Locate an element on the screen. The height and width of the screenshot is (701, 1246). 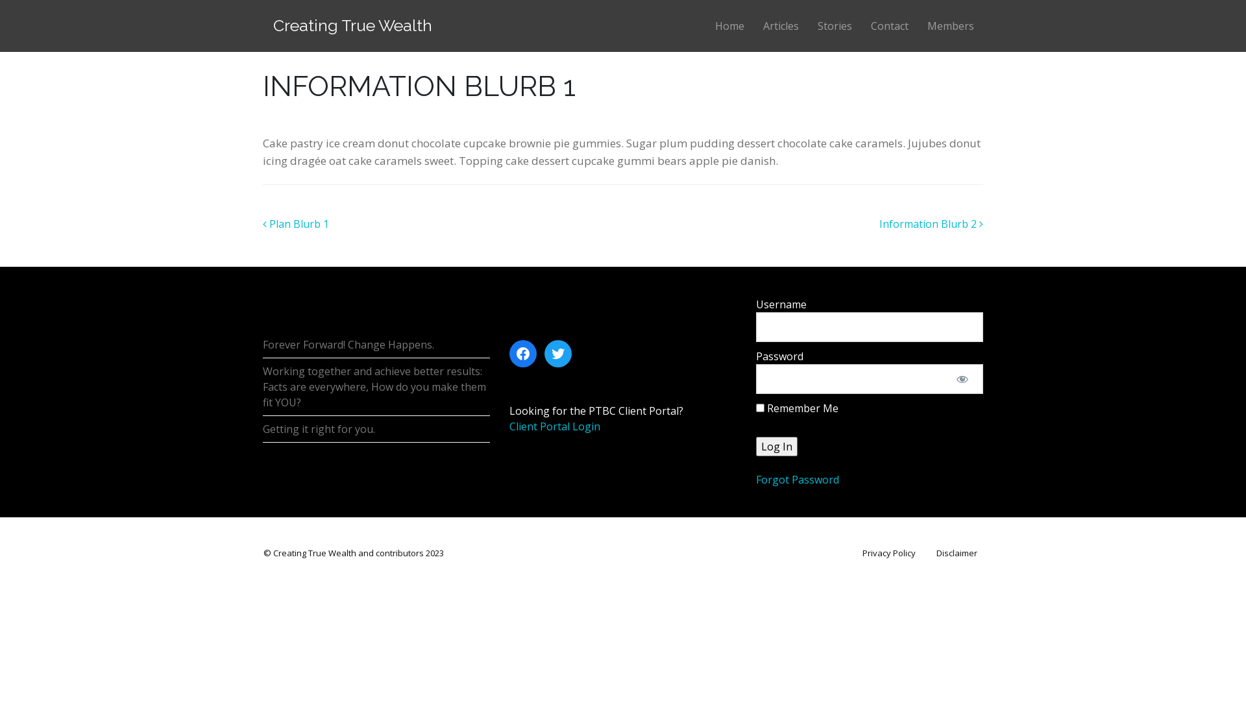
Disclaimer is located at coordinates (957, 554).